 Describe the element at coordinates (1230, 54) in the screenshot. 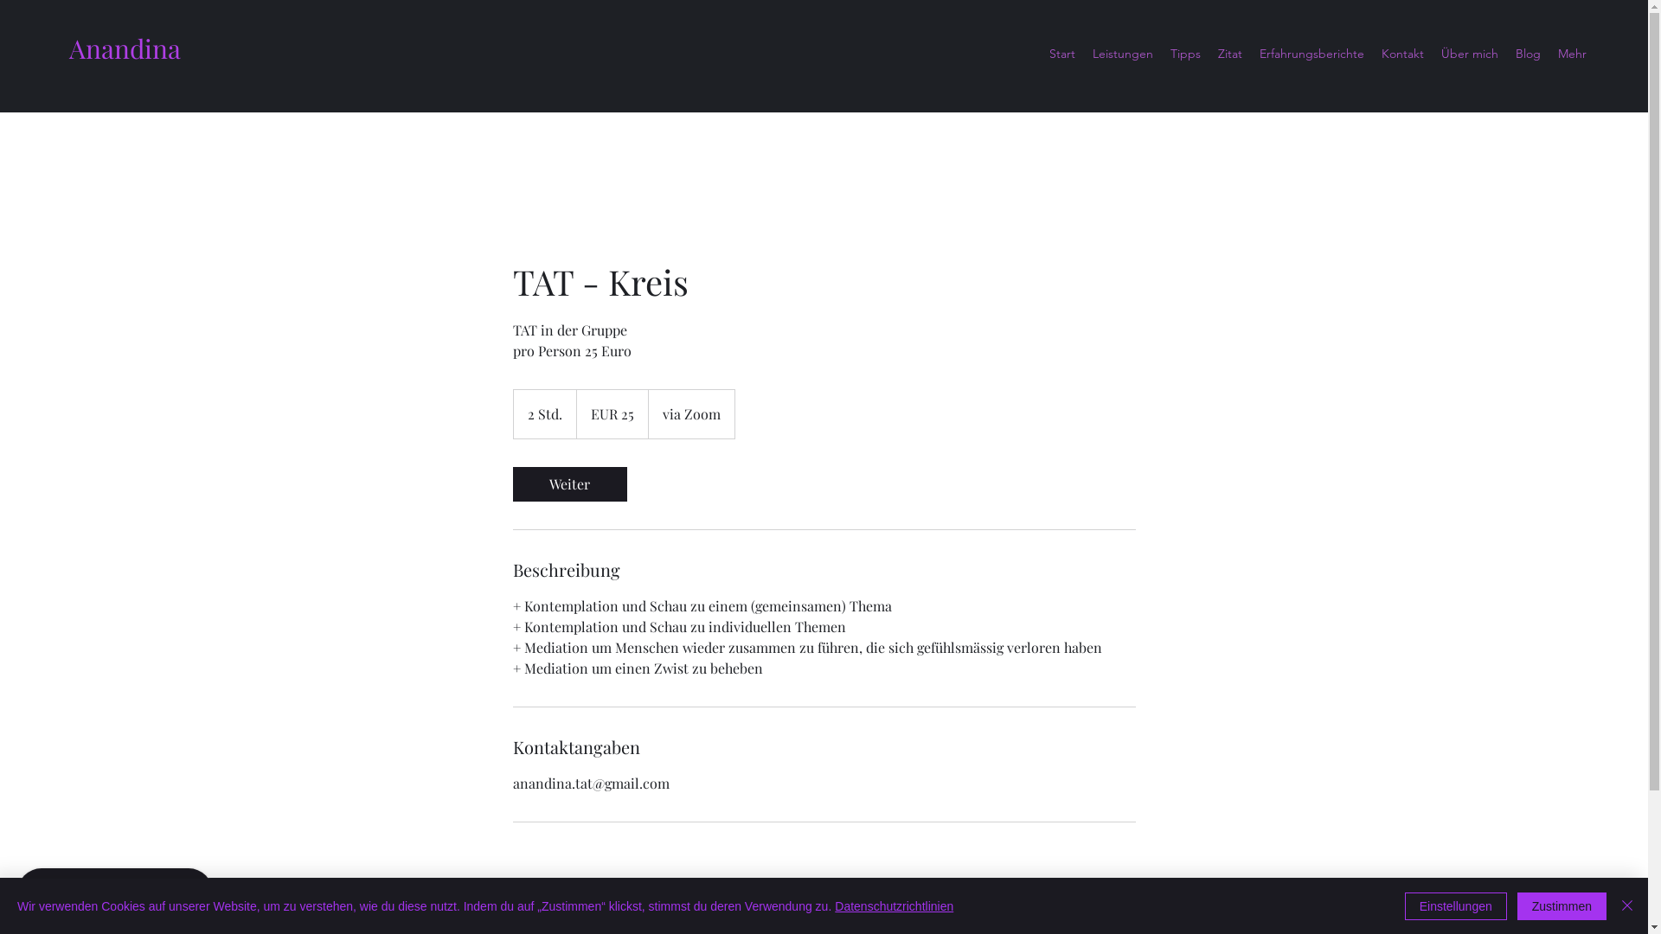

I see `Zitat` at that location.